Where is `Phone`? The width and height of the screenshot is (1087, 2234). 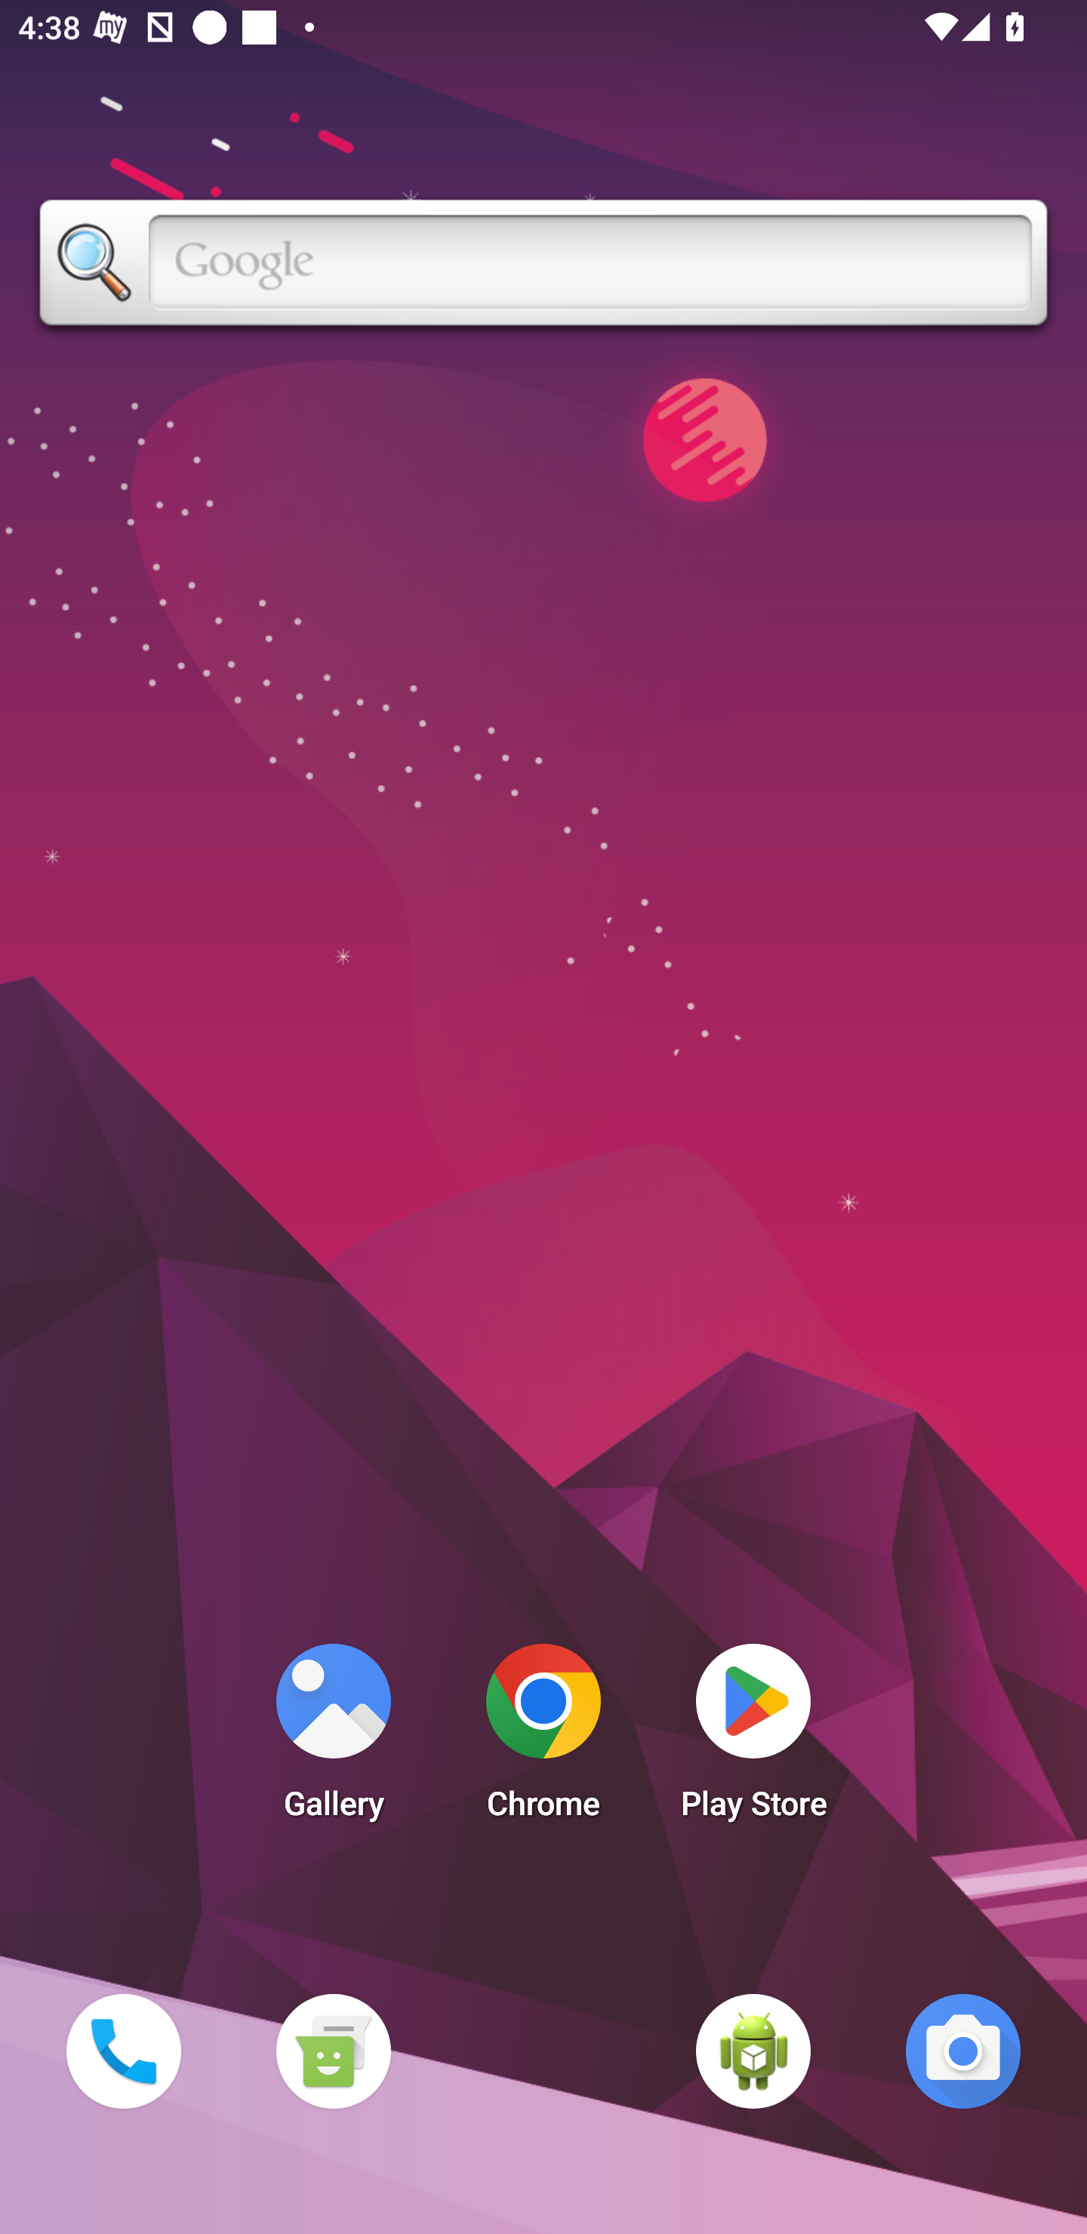
Phone is located at coordinates (123, 2051).